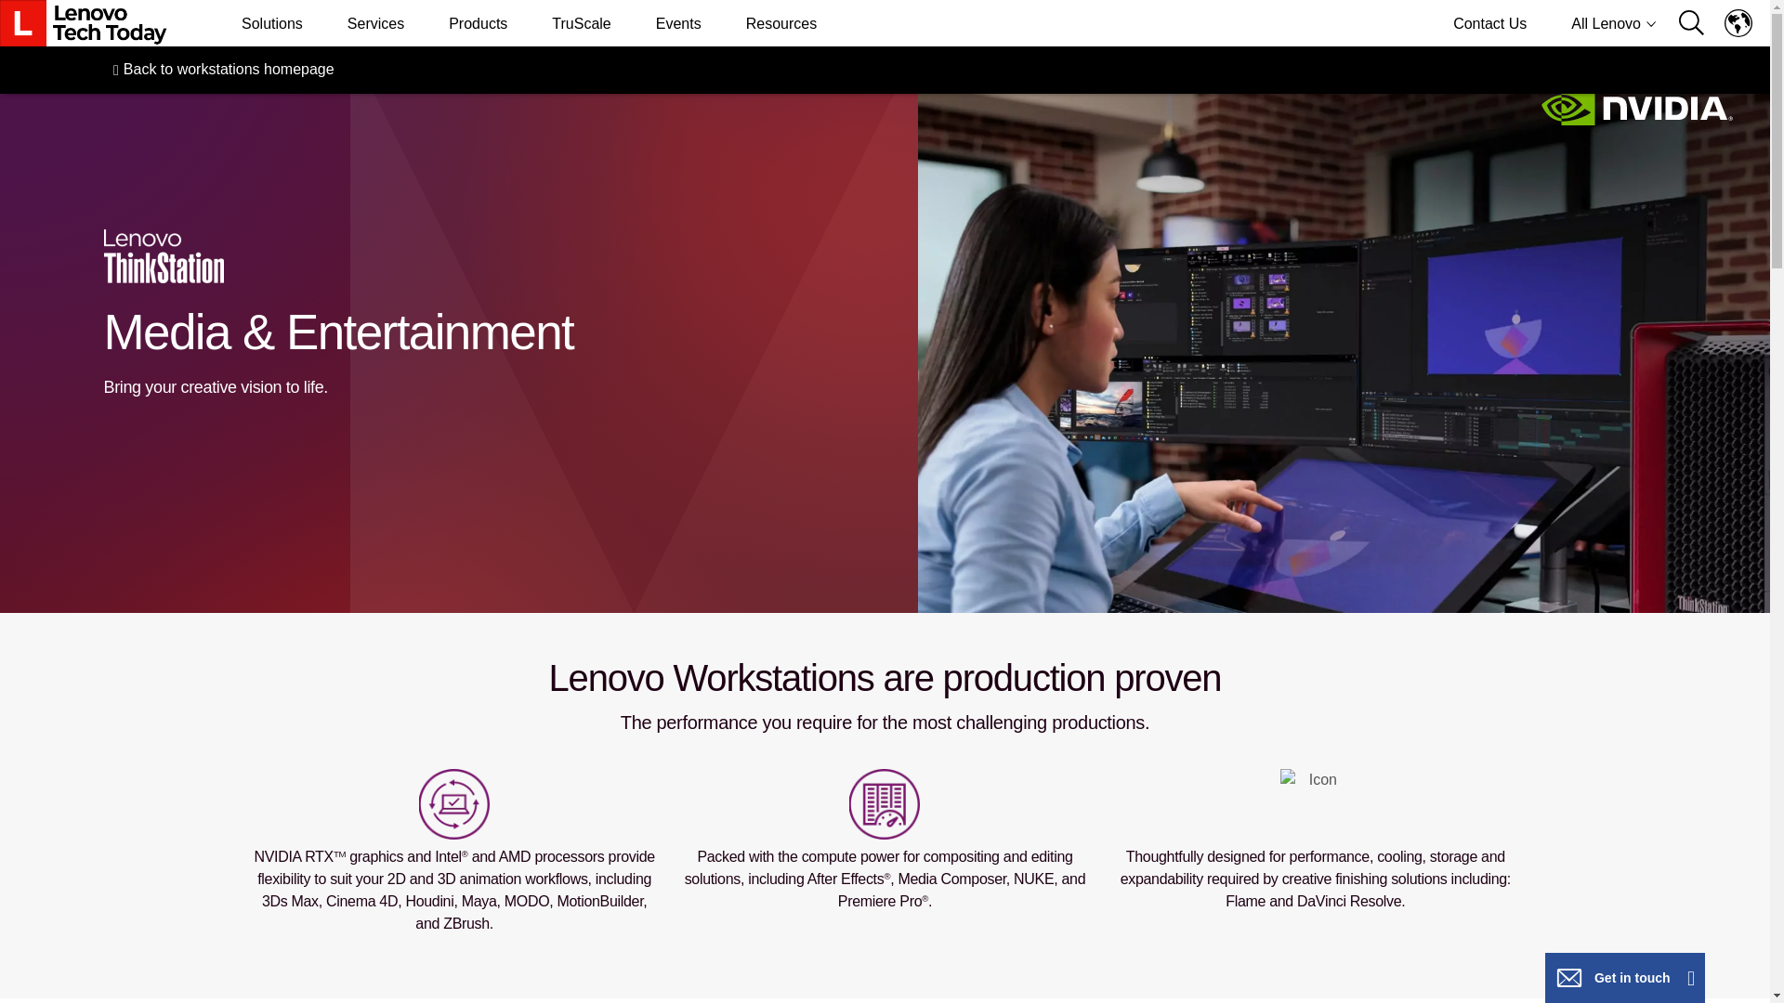 The width and height of the screenshot is (1784, 1003). I want to click on Search, so click(1699, 24).